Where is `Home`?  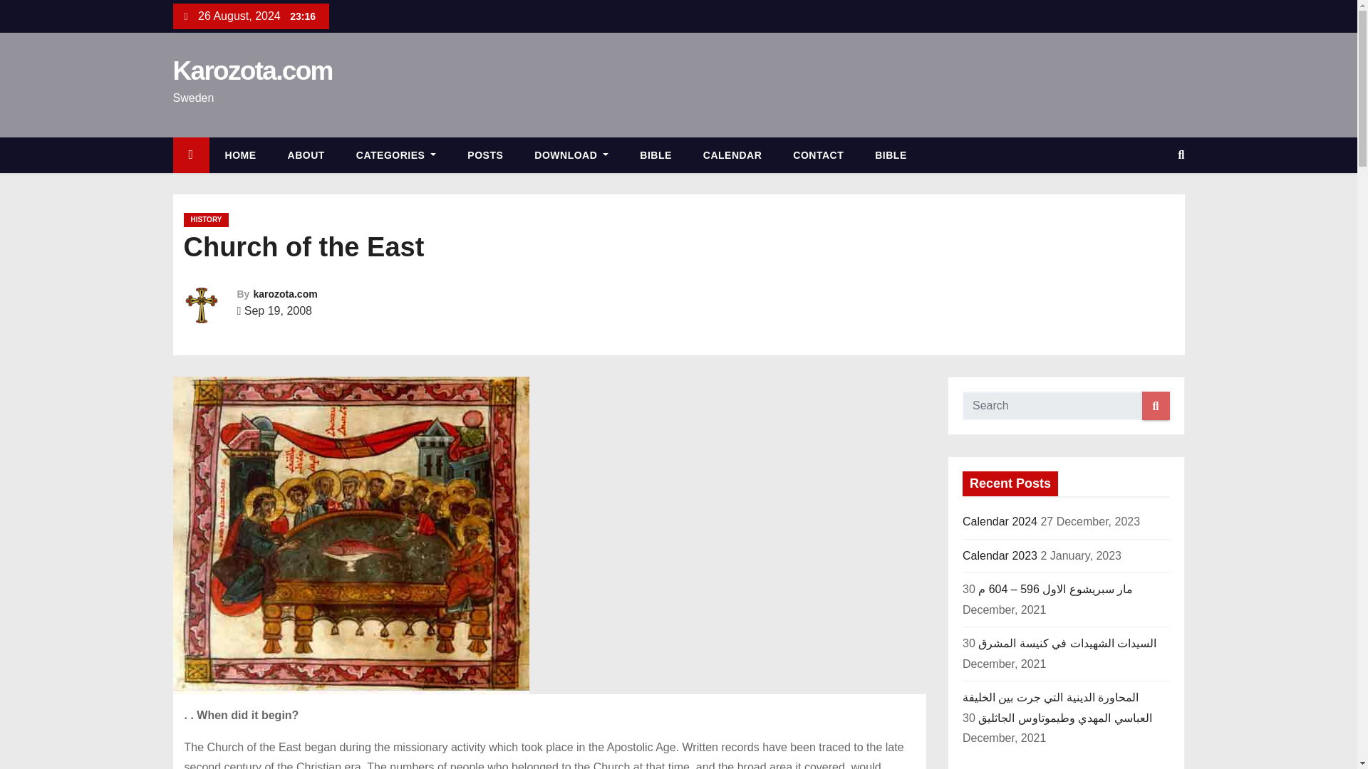 Home is located at coordinates (190, 155).